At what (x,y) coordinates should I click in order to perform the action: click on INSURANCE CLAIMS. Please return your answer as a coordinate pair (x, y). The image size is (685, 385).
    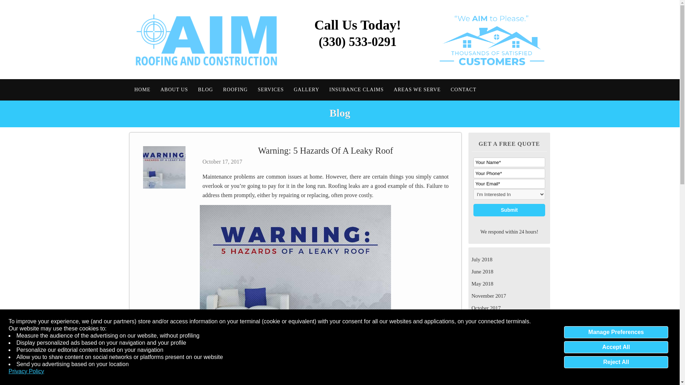
    Looking at the image, I should click on (356, 89).